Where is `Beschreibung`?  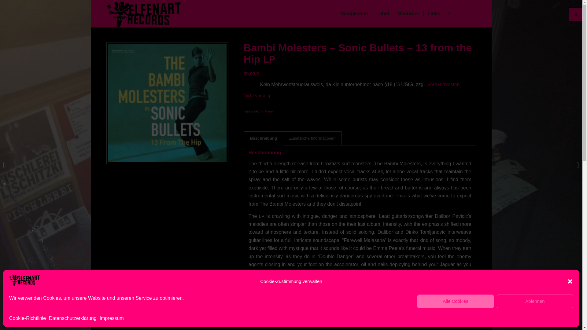 Beschreibung is located at coordinates (263, 138).